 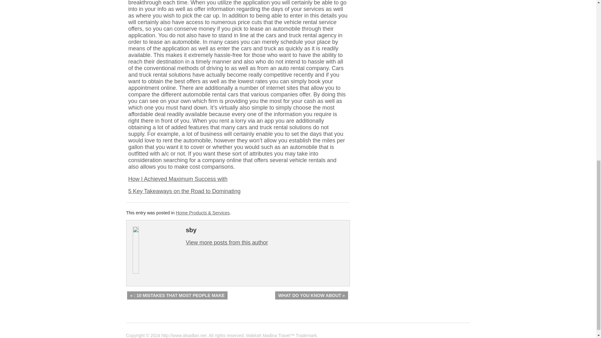 What do you see at coordinates (185, 191) in the screenshot?
I see `5 Key Takeaways on the Road to Dominating` at bounding box center [185, 191].